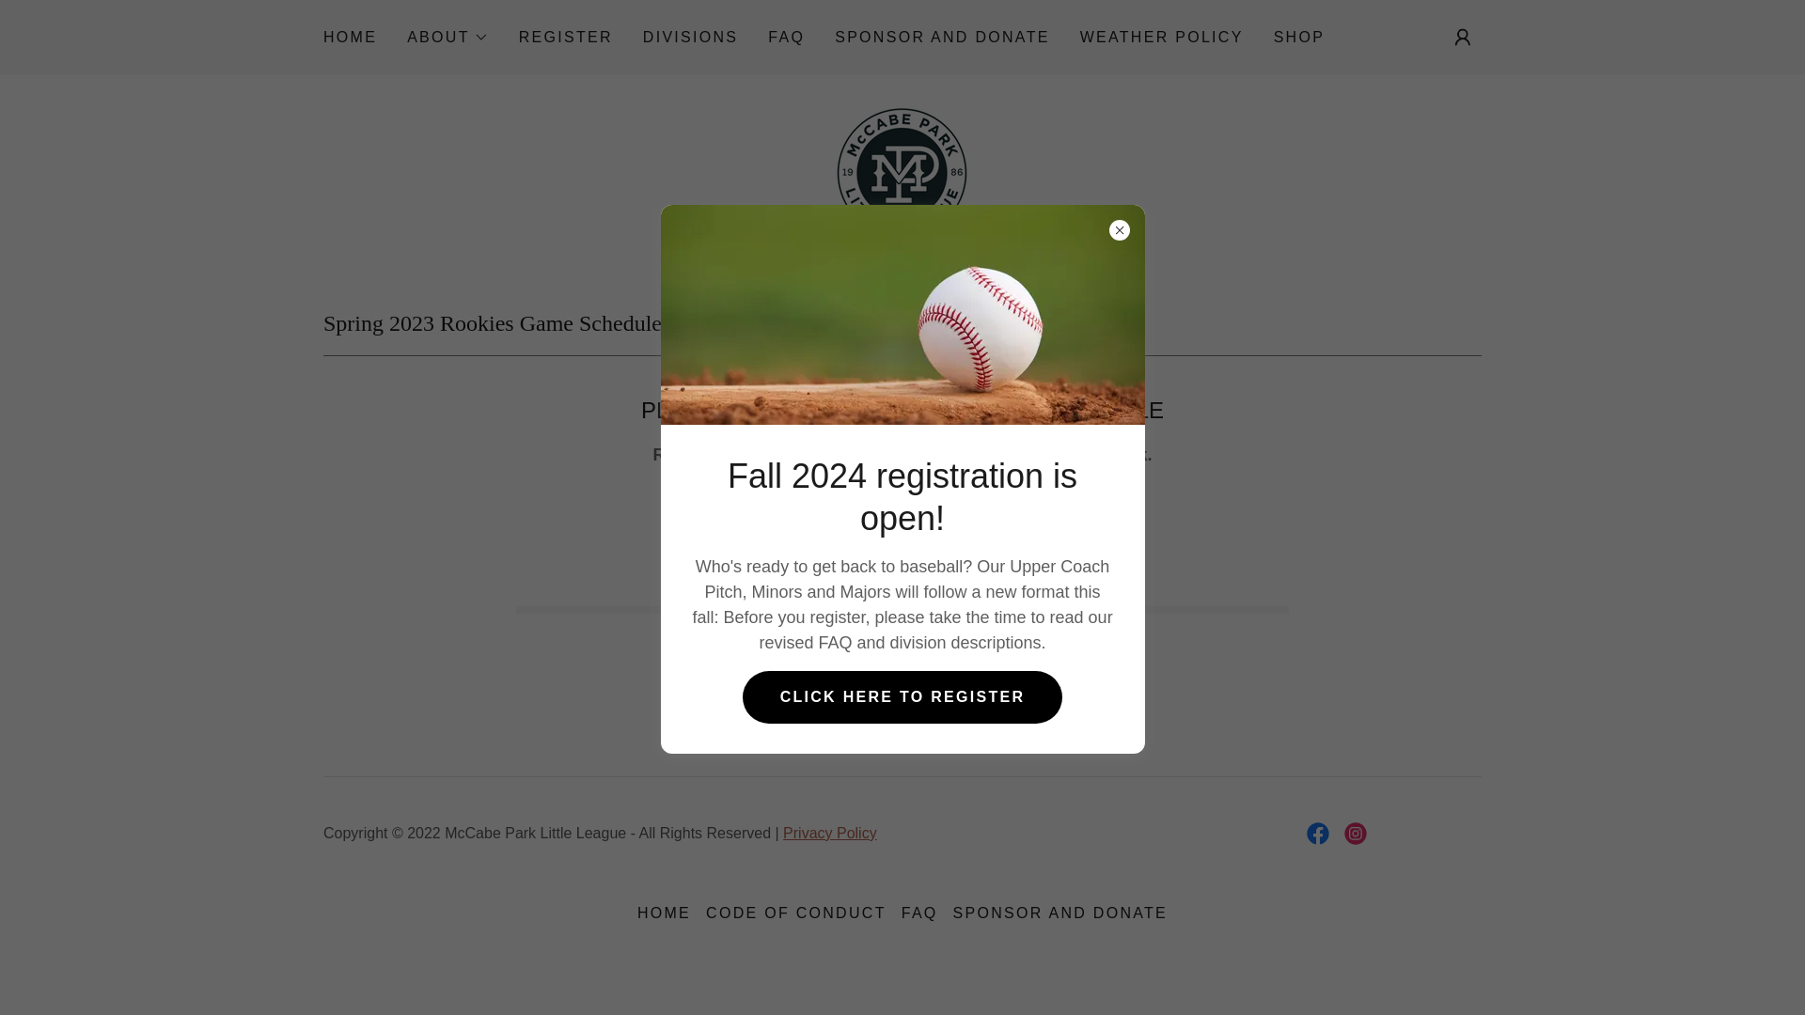 This screenshot has width=1805, height=1015. What do you see at coordinates (1299, 38) in the screenshot?
I see `SHOP` at bounding box center [1299, 38].